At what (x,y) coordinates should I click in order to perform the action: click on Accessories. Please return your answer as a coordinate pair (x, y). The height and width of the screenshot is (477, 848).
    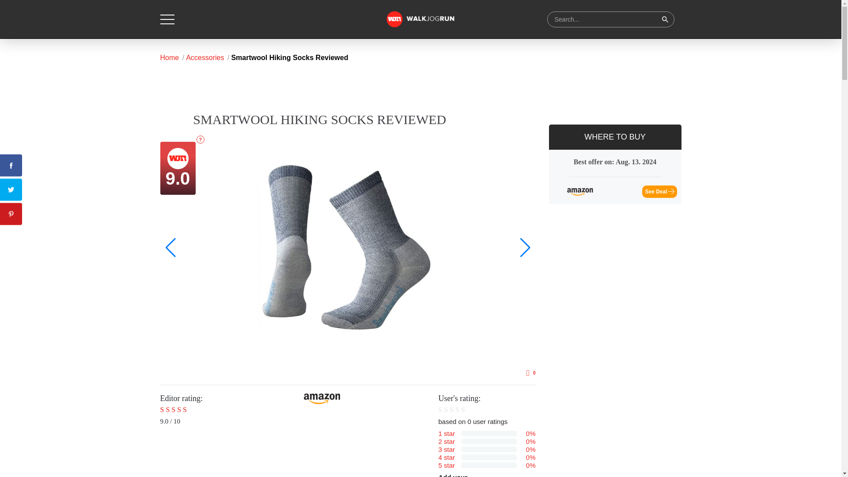
    Looking at the image, I should click on (208, 57).